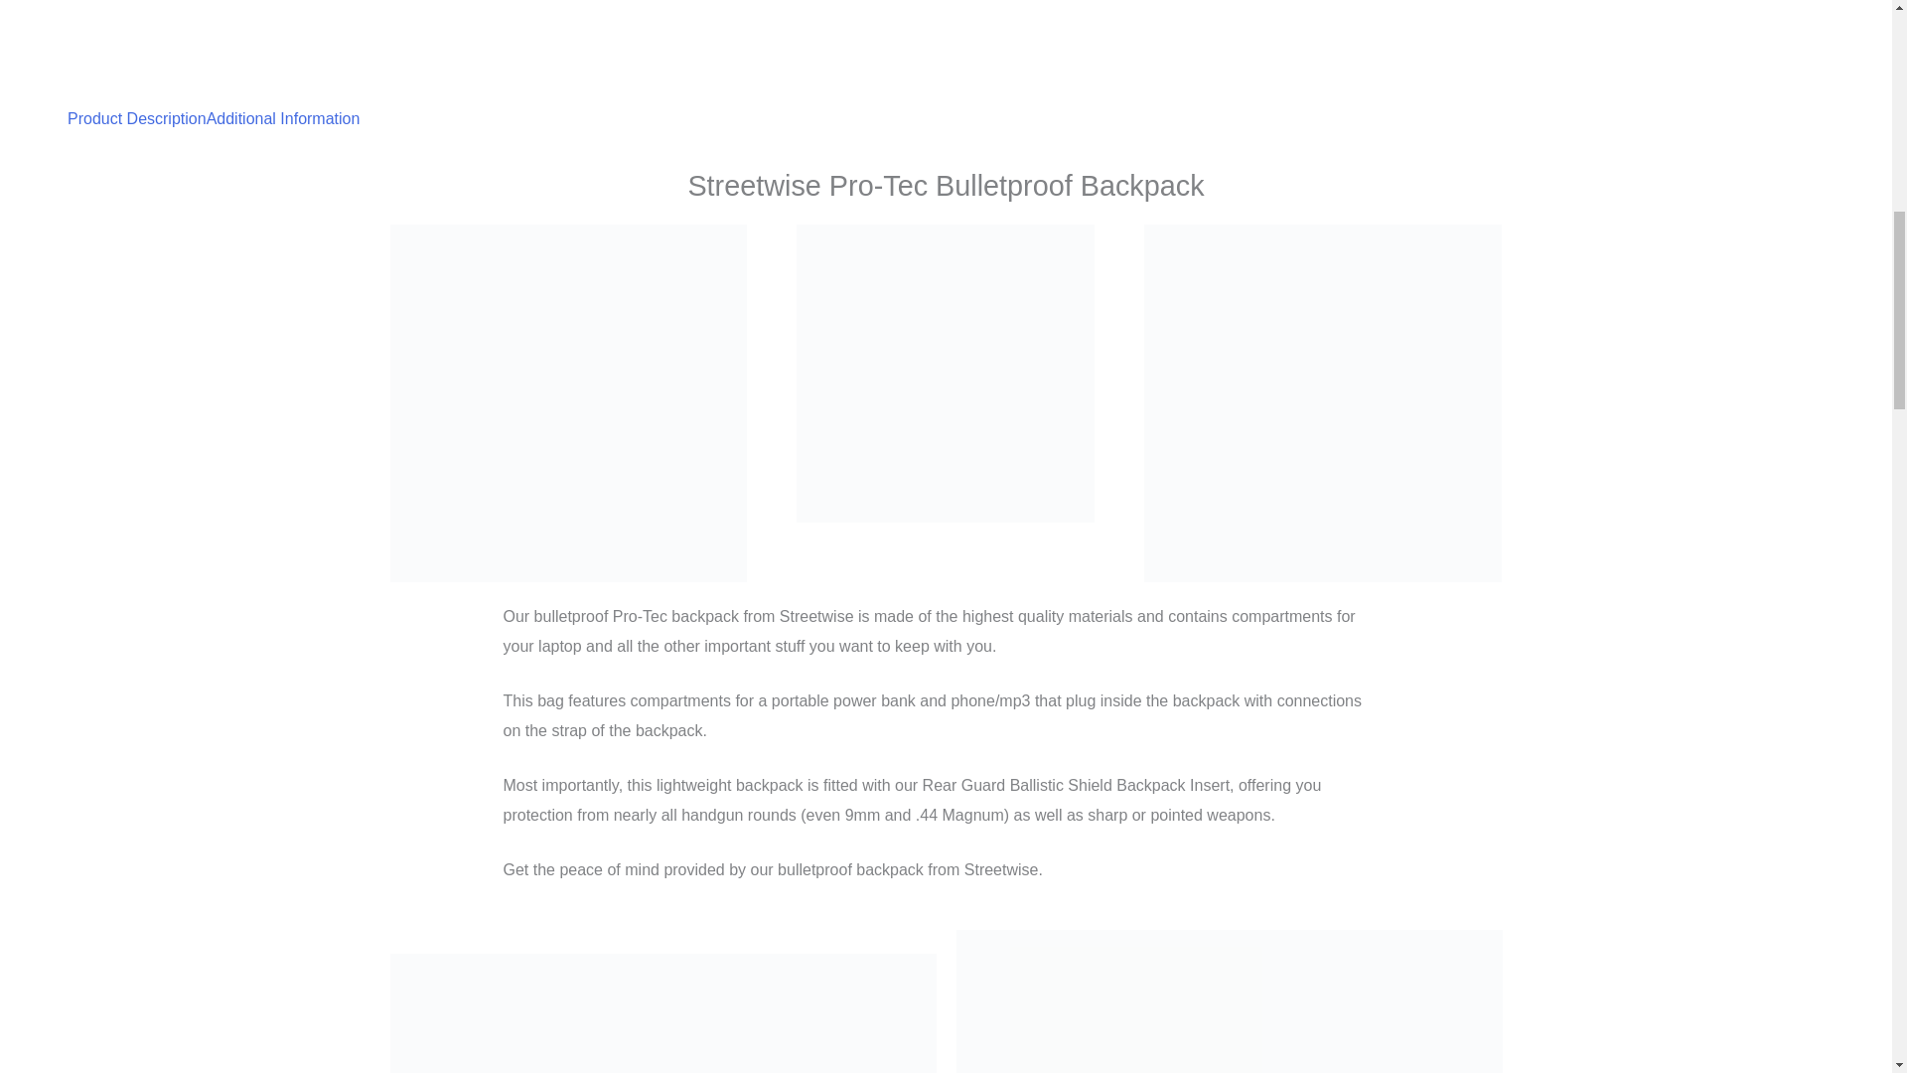  What do you see at coordinates (661, 1013) in the screenshot?
I see `Streetwise Pro-Tec Bulletproof Backpack SWPTBP 02` at bounding box center [661, 1013].